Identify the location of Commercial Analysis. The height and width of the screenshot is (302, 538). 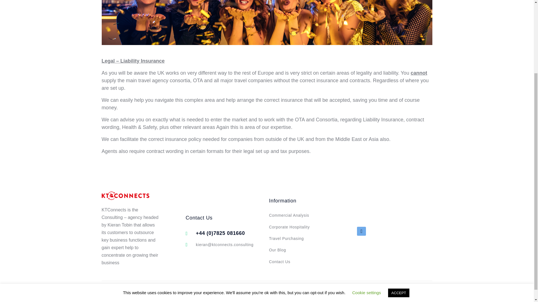
(298, 215).